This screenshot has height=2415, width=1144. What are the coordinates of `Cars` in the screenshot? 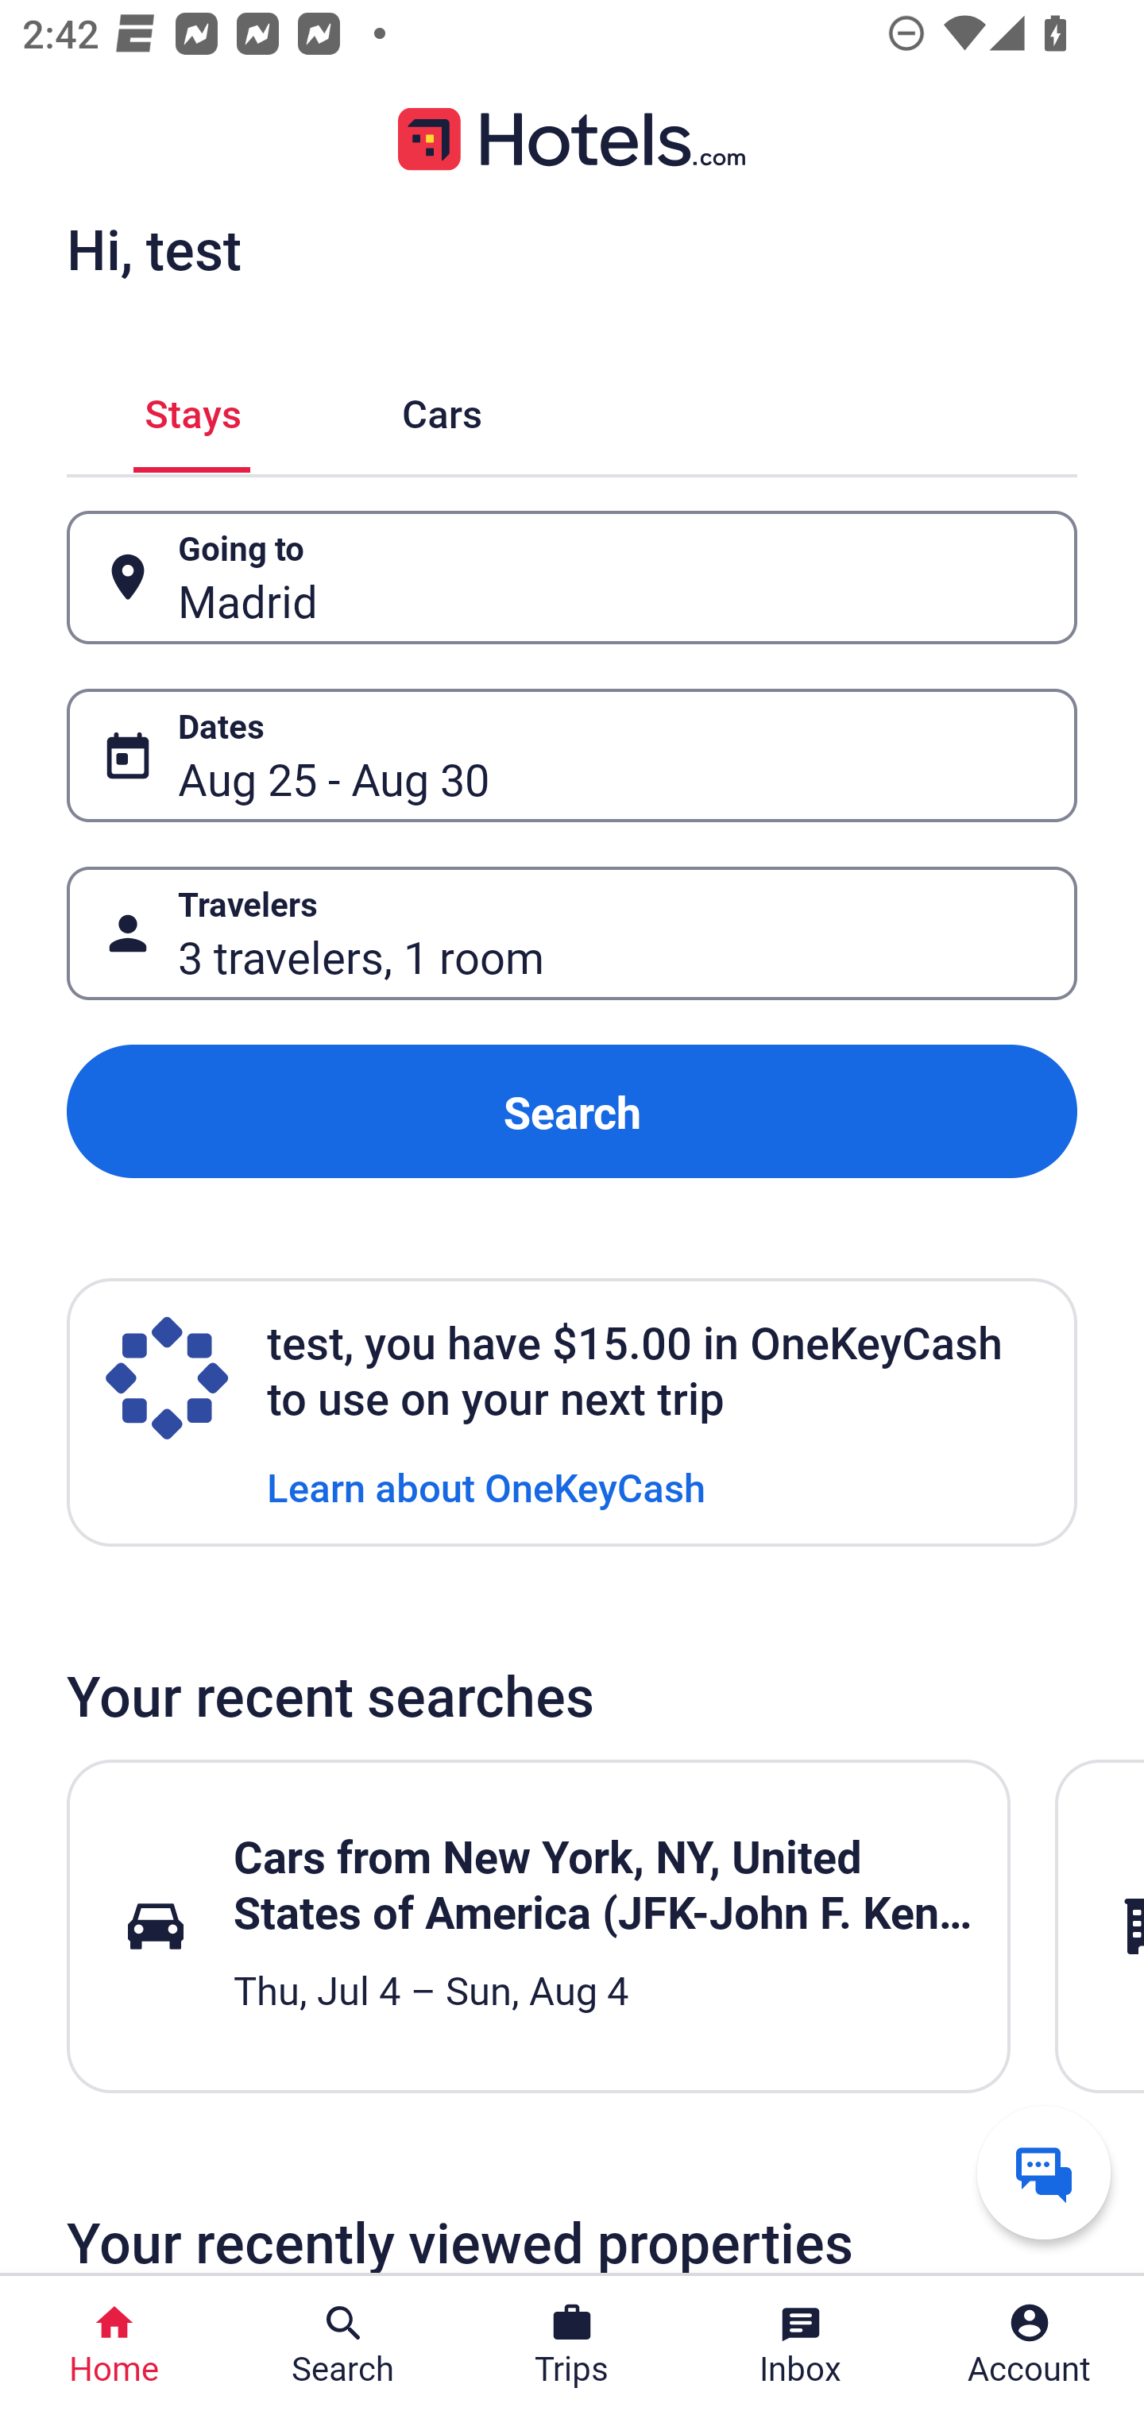 It's located at (442, 408).